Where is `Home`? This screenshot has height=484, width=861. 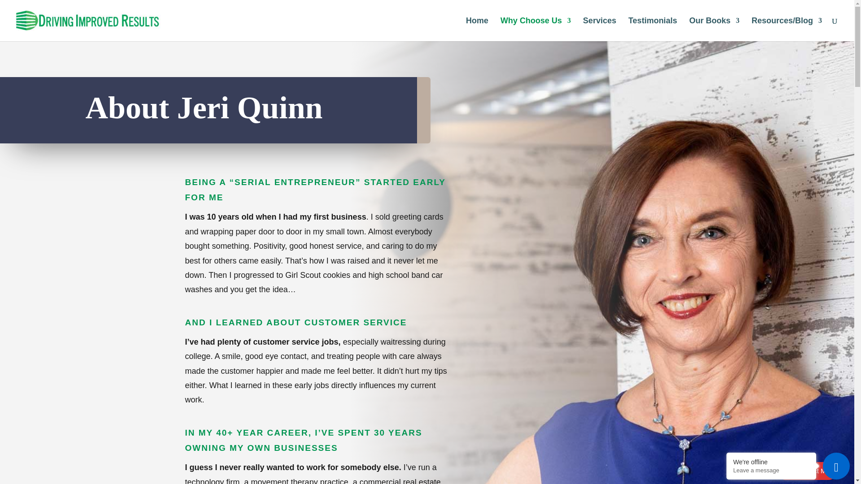 Home is located at coordinates (477, 29).